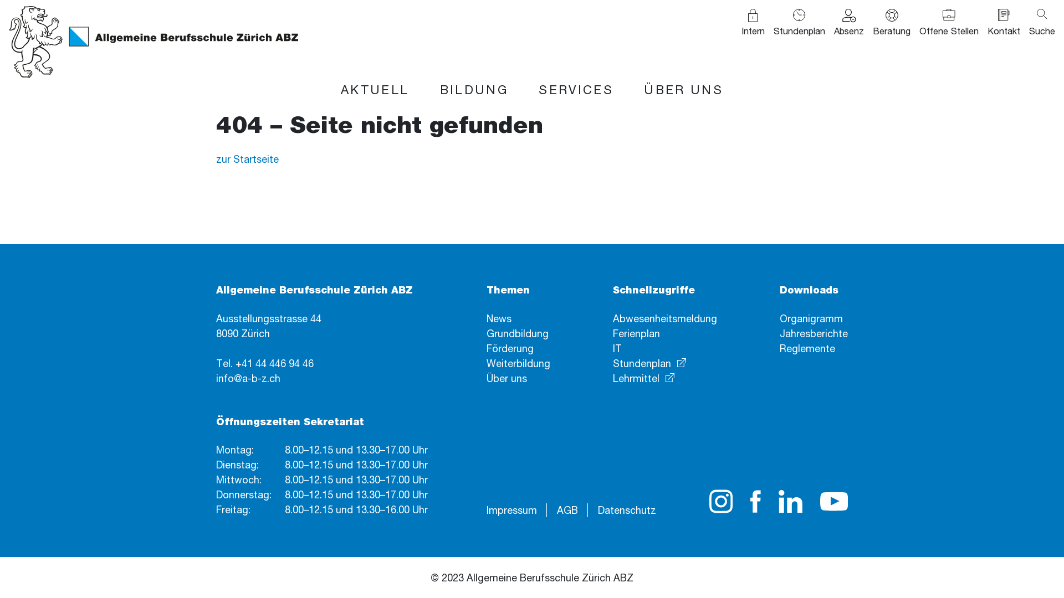  What do you see at coordinates (665, 318) in the screenshot?
I see `Abwesenheitsmeldung` at bounding box center [665, 318].